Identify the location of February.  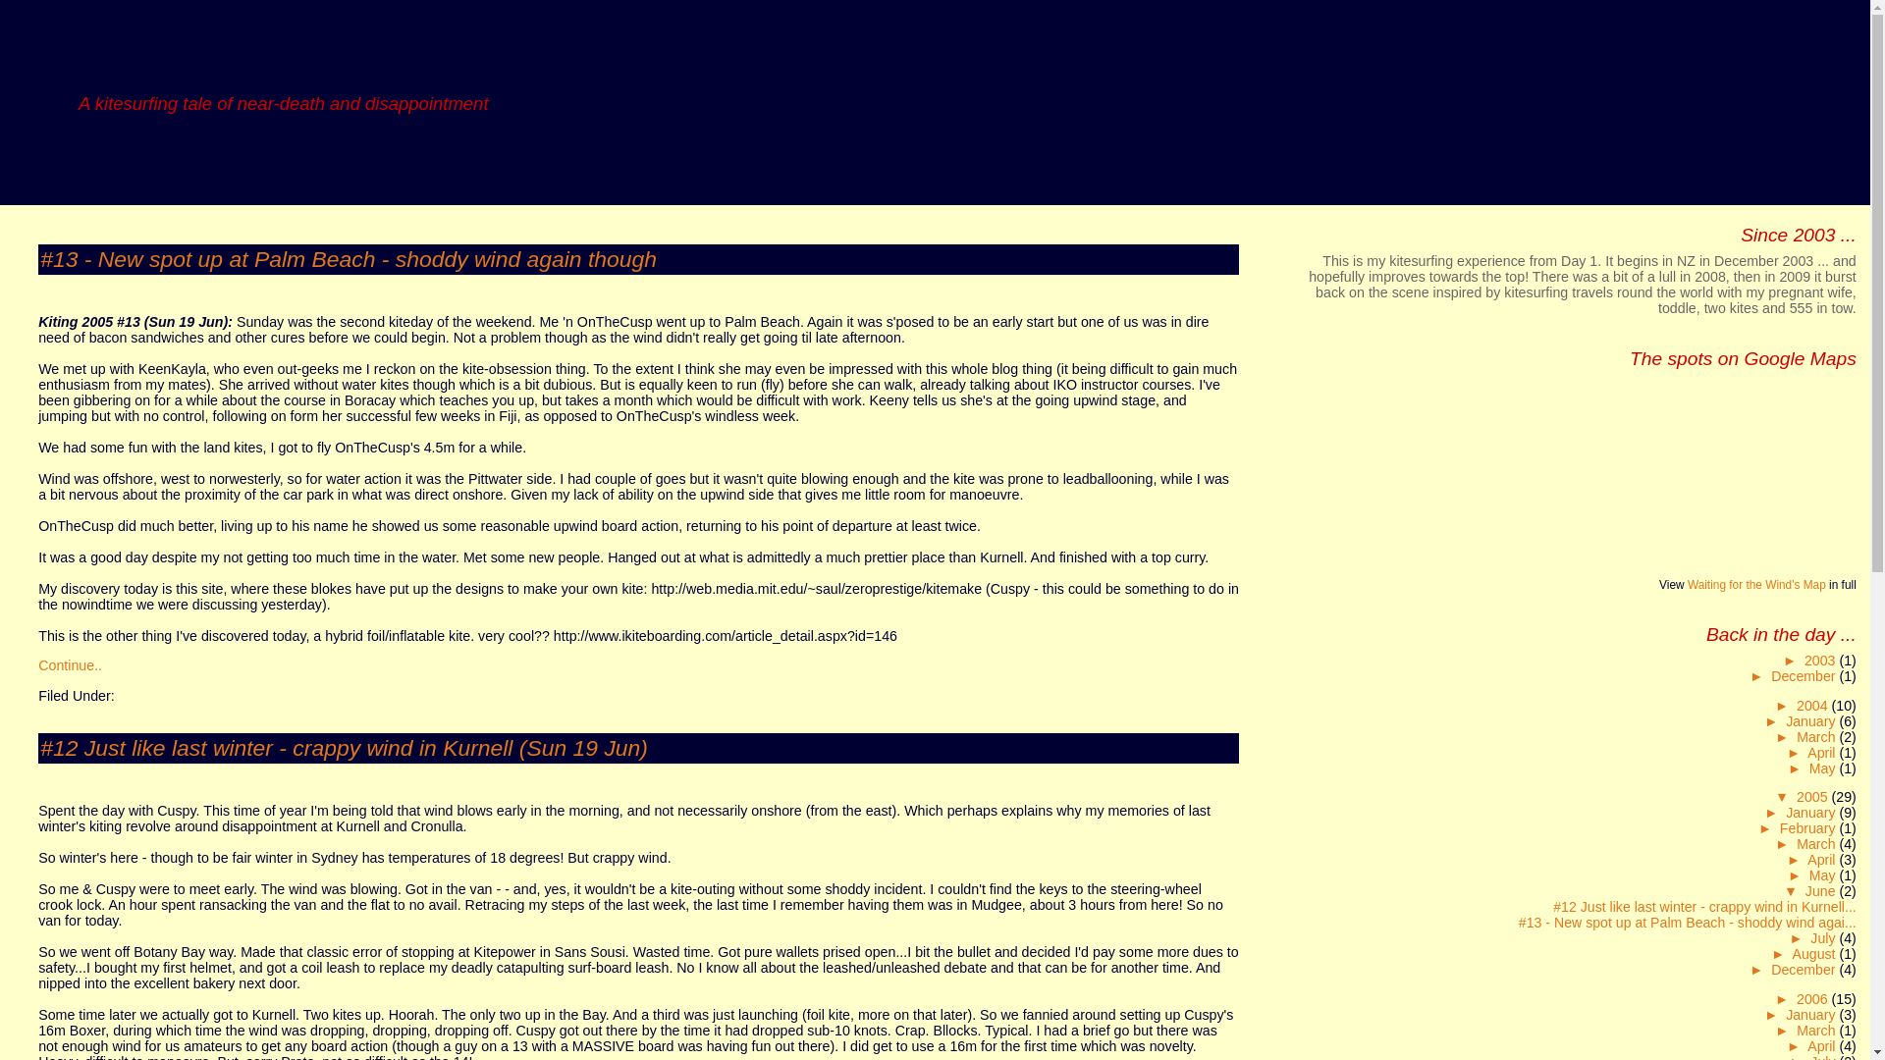
(1808, 828).